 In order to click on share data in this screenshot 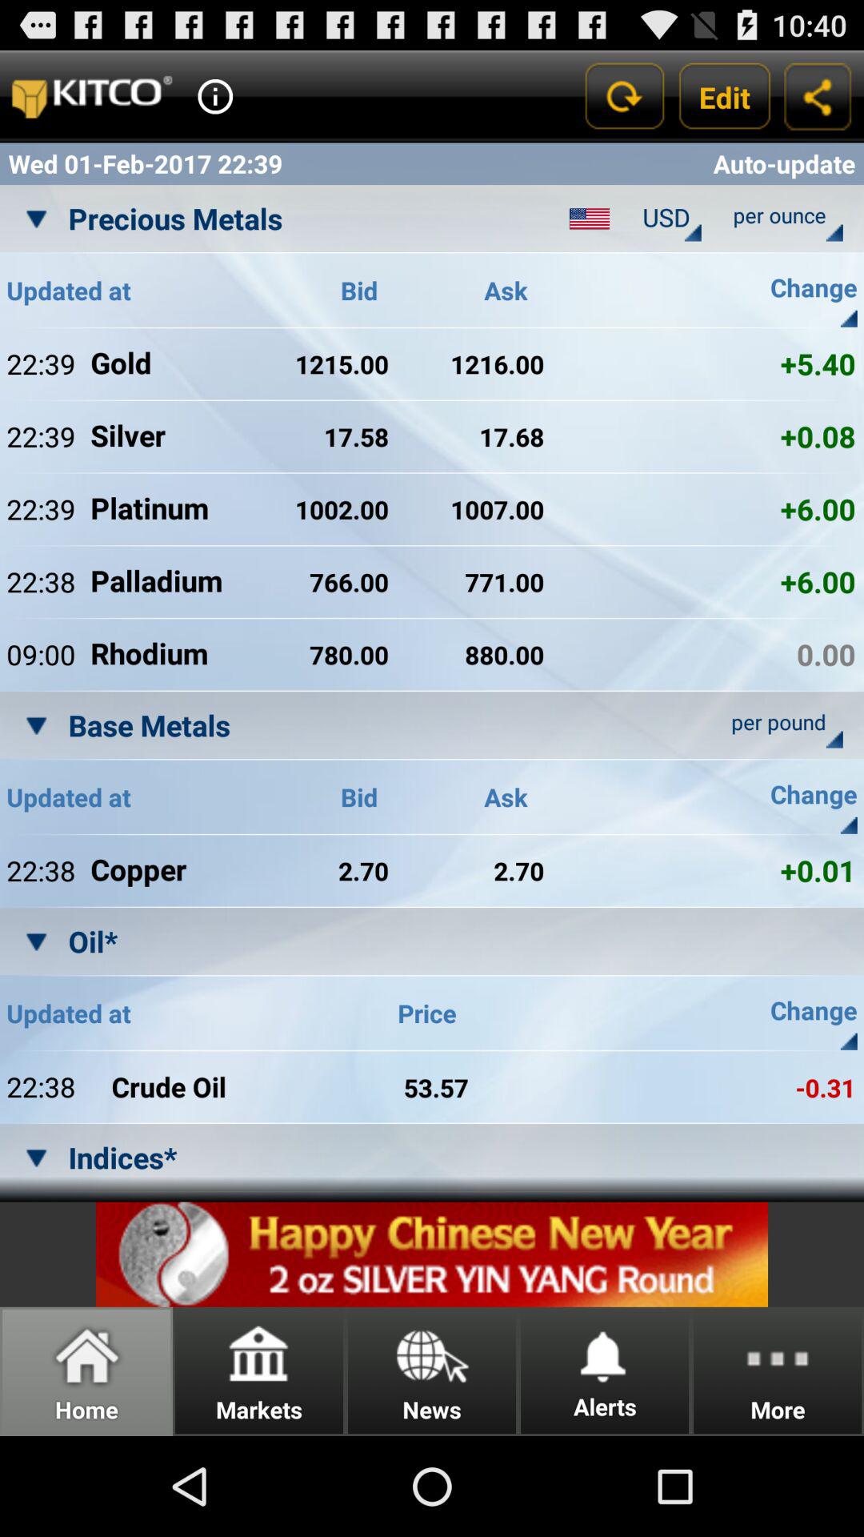, I will do `click(818, 96)`.